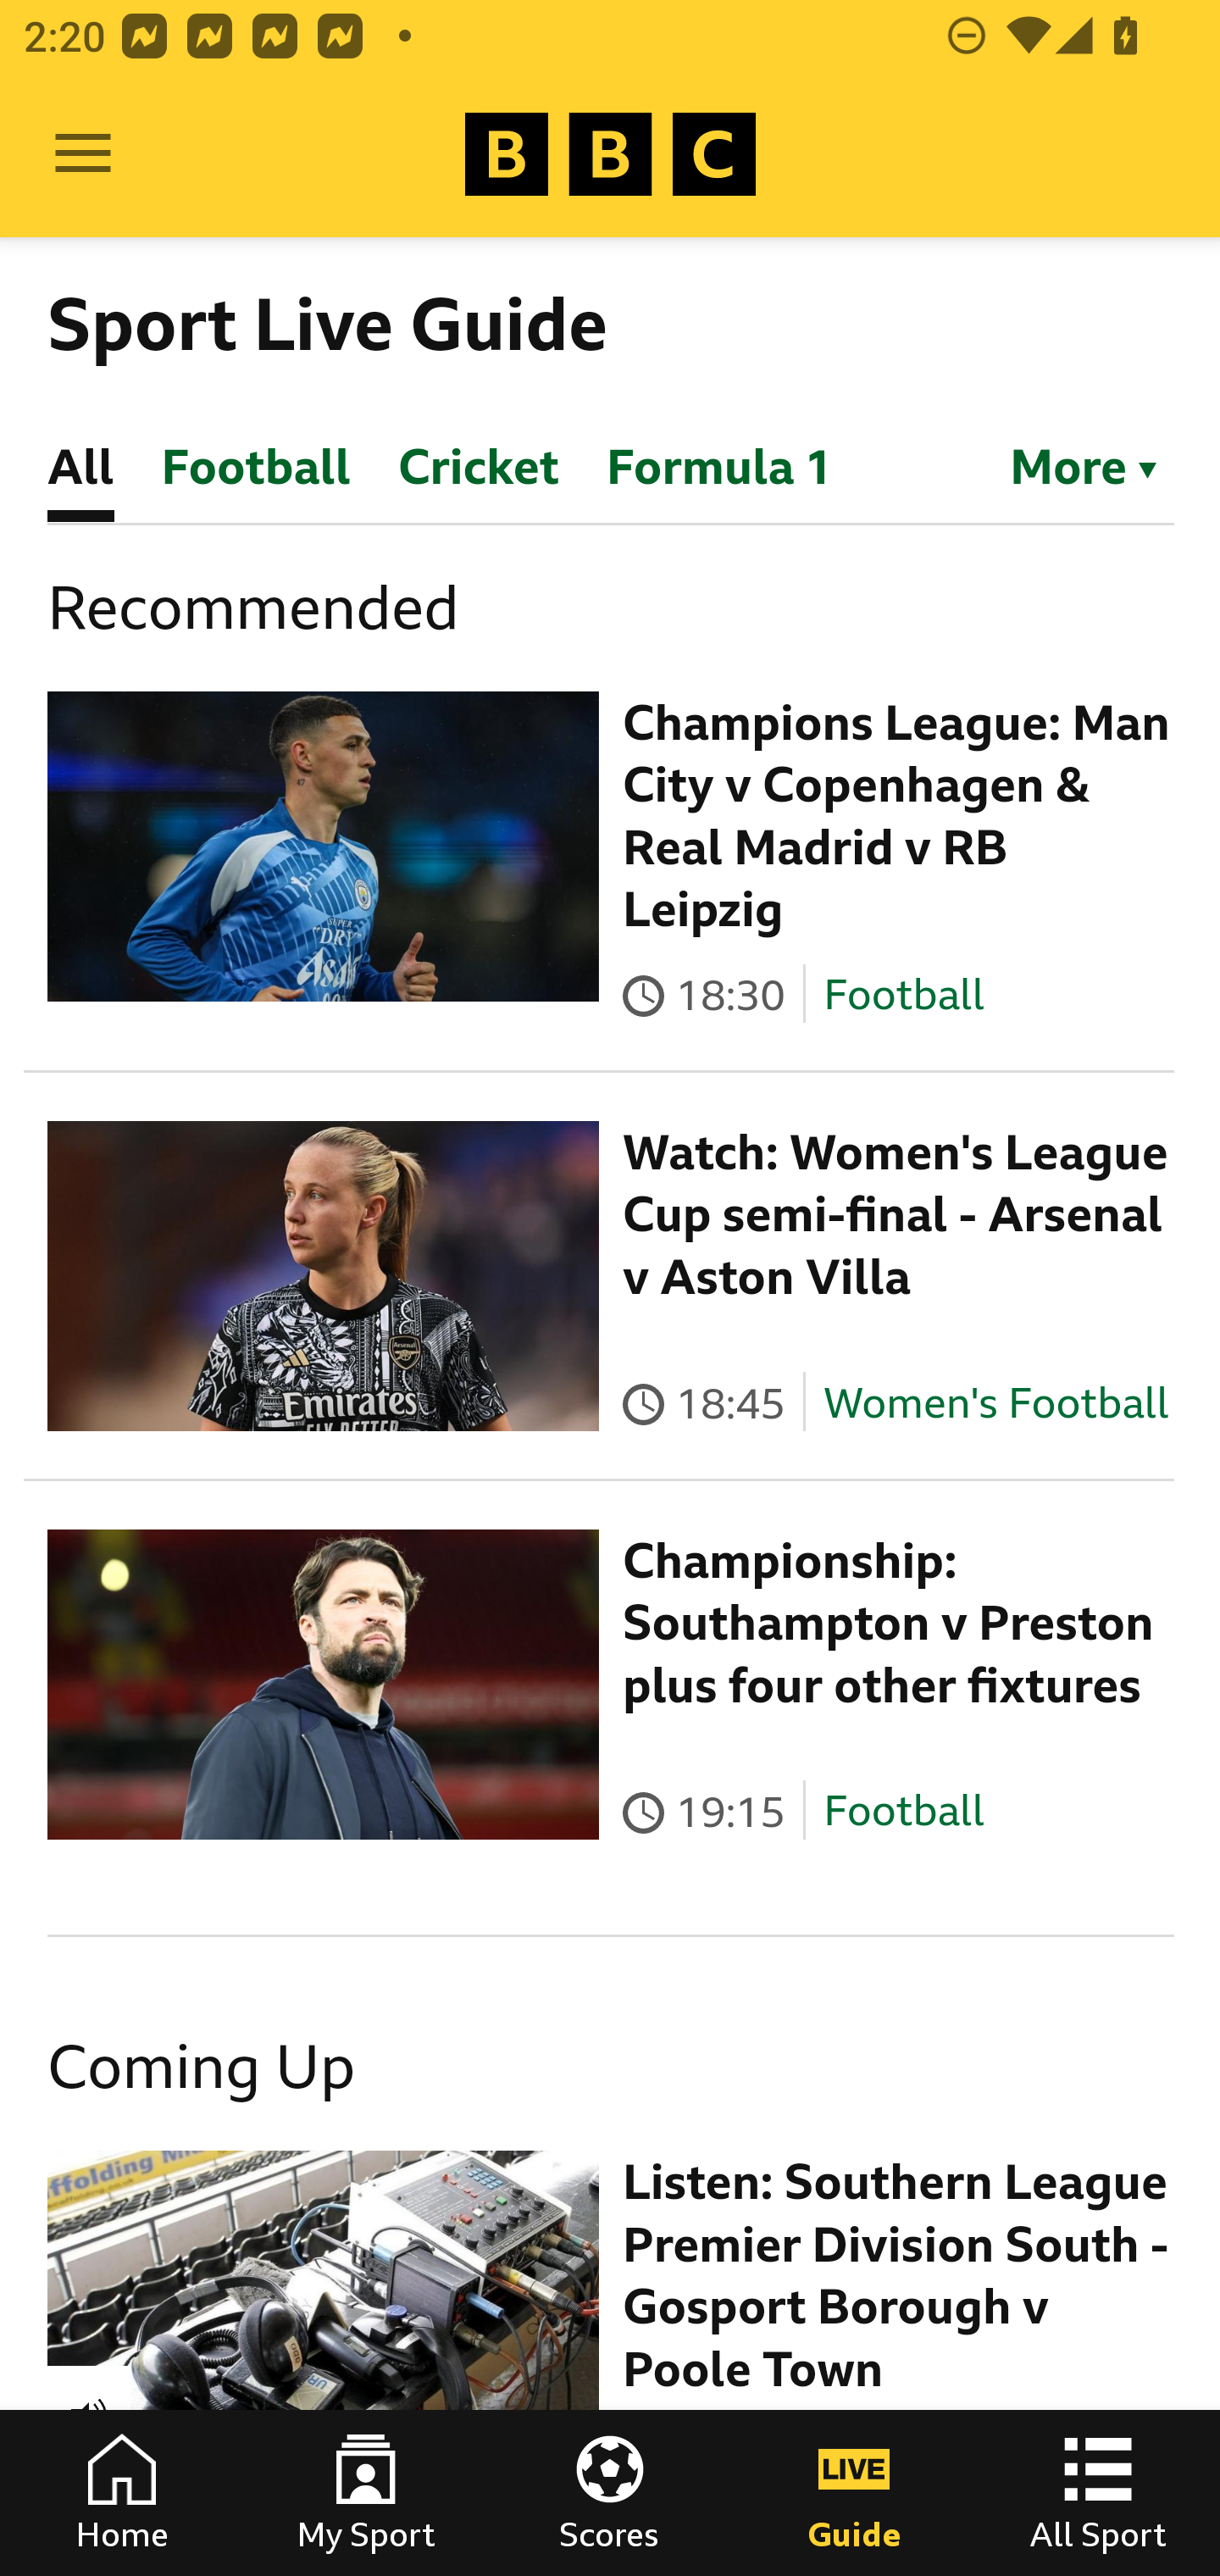 The height and width of the screenshot is (2576, 1220). I want to click on Home, so click(122, 2493).